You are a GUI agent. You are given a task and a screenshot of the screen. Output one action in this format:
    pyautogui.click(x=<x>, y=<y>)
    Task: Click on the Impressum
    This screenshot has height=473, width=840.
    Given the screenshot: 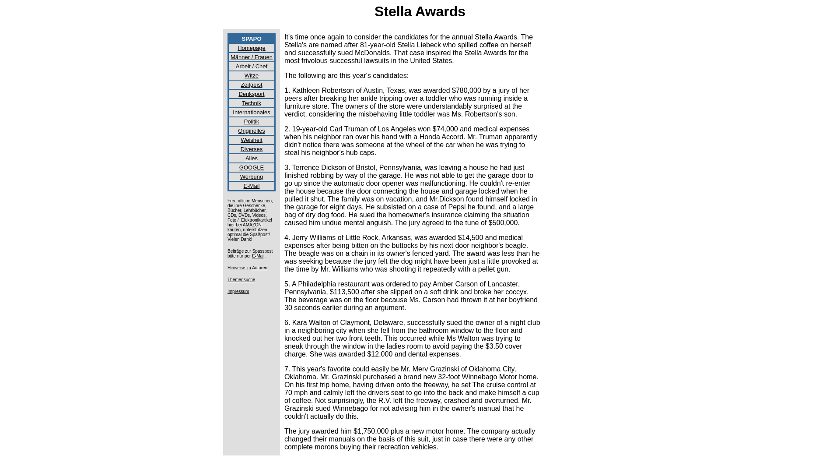 What is the action you would take?
    pyautogui.click(x=238, y=291)
    